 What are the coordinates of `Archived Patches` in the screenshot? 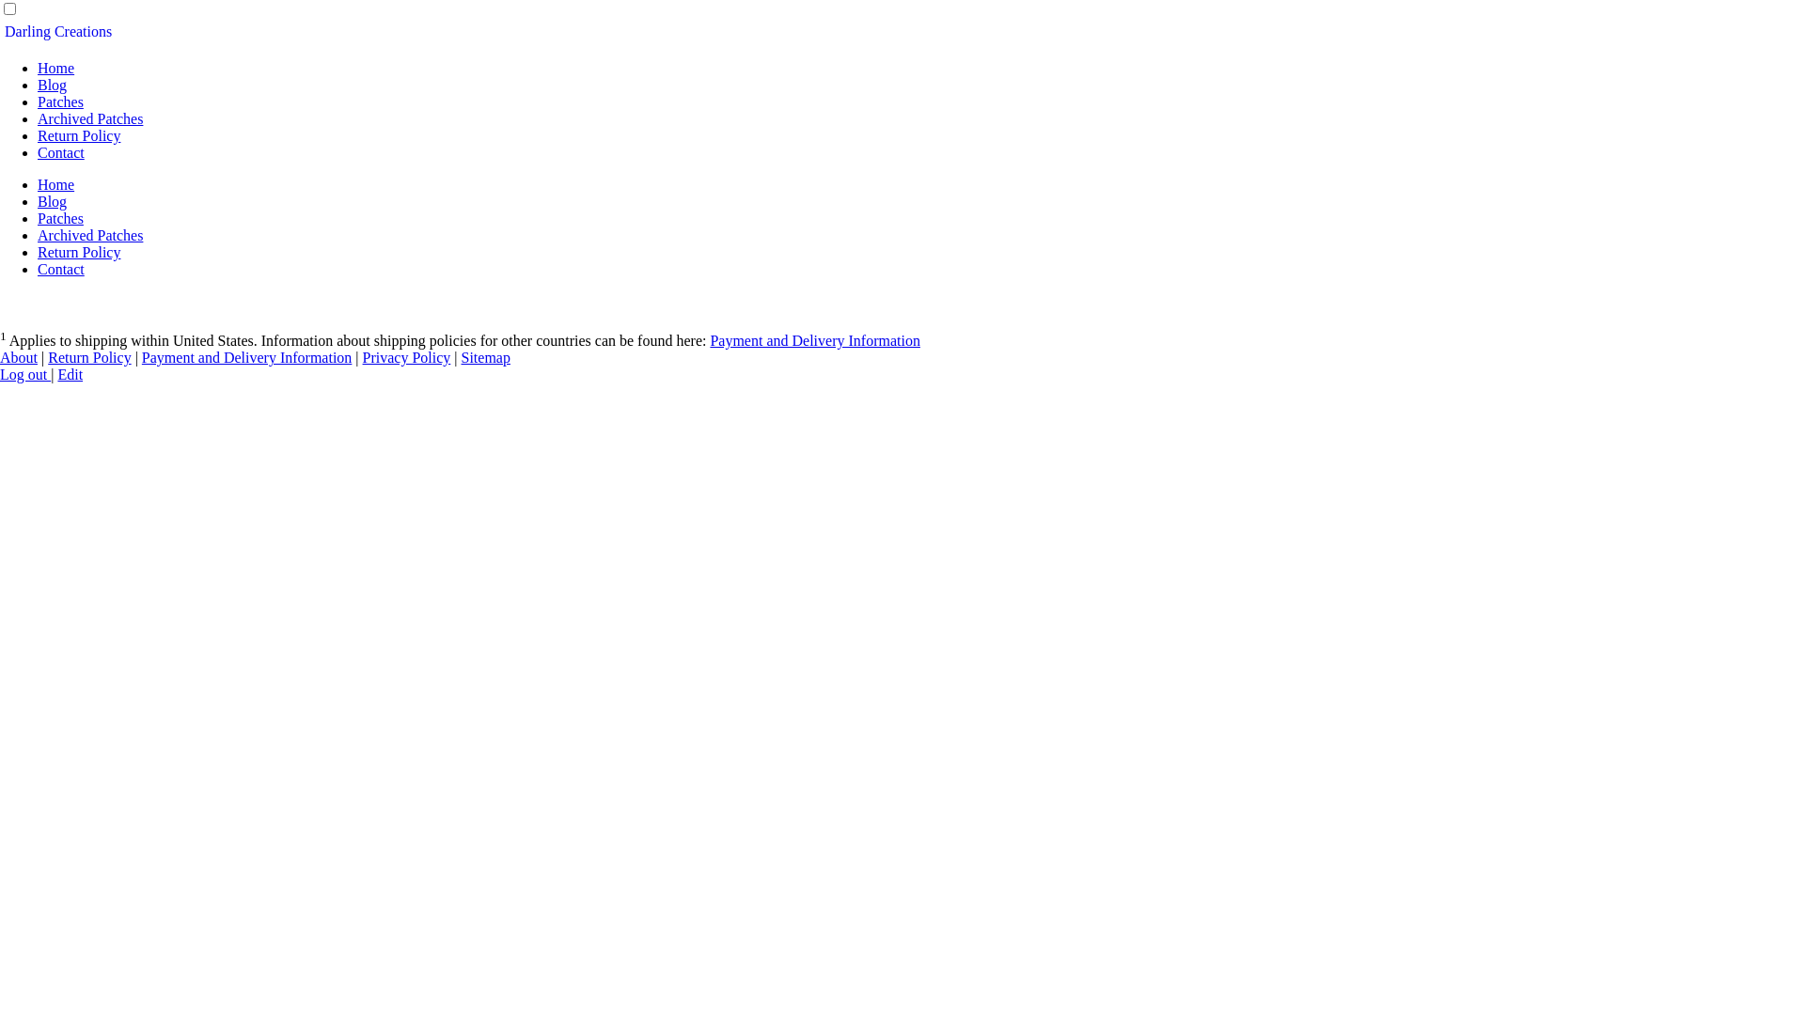 It's located at (90, 118).